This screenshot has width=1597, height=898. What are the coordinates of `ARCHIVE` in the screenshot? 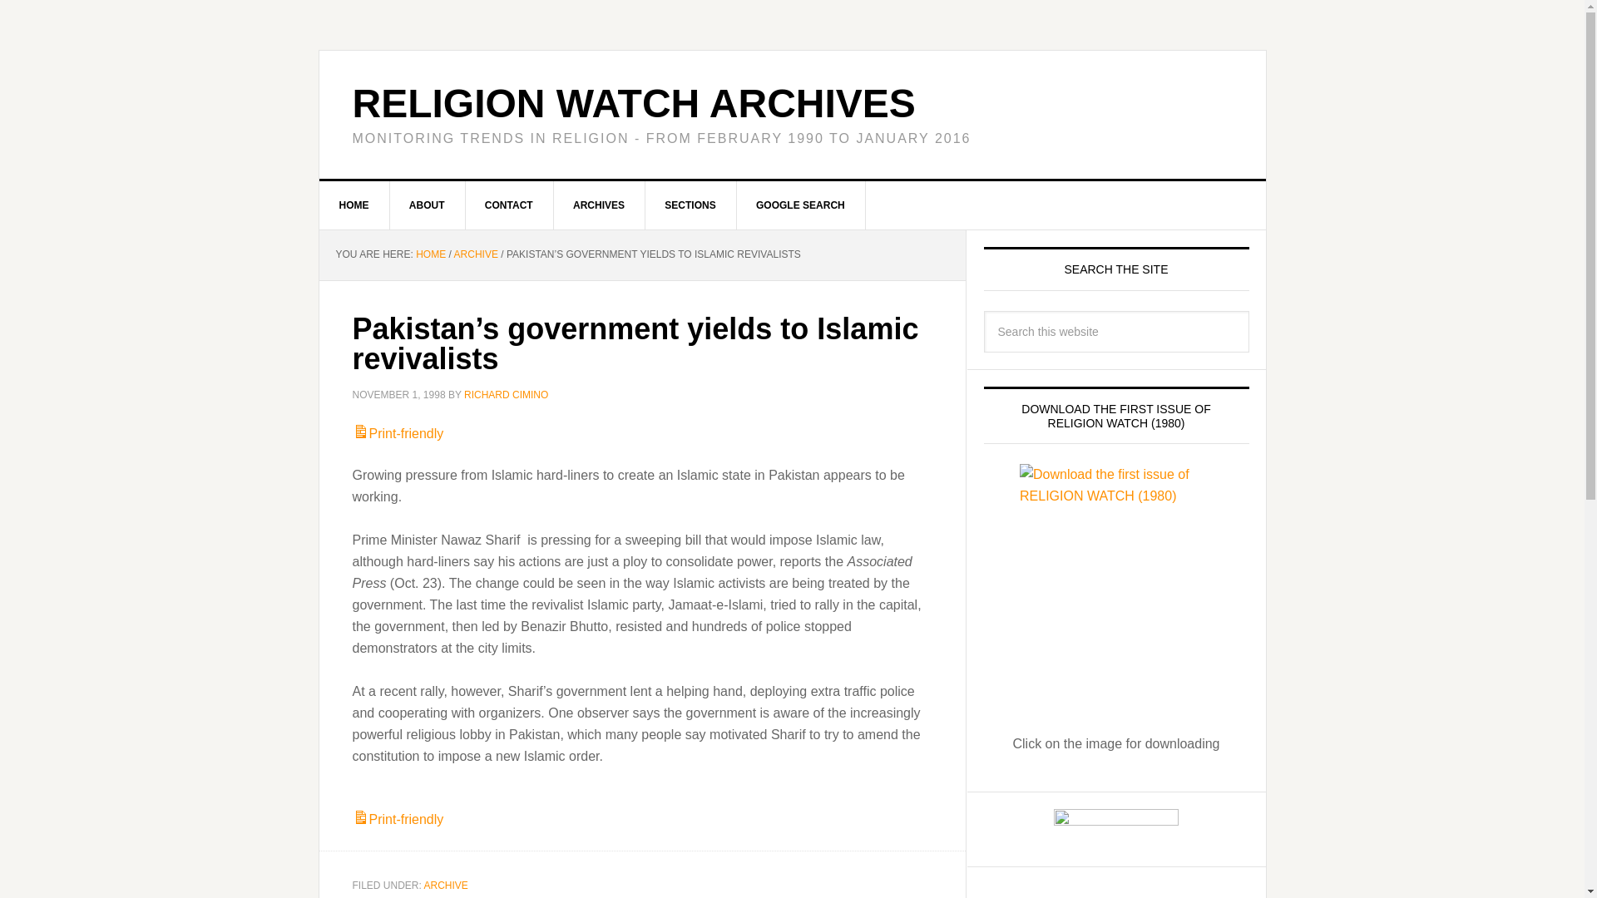 It's located at (446, 886).